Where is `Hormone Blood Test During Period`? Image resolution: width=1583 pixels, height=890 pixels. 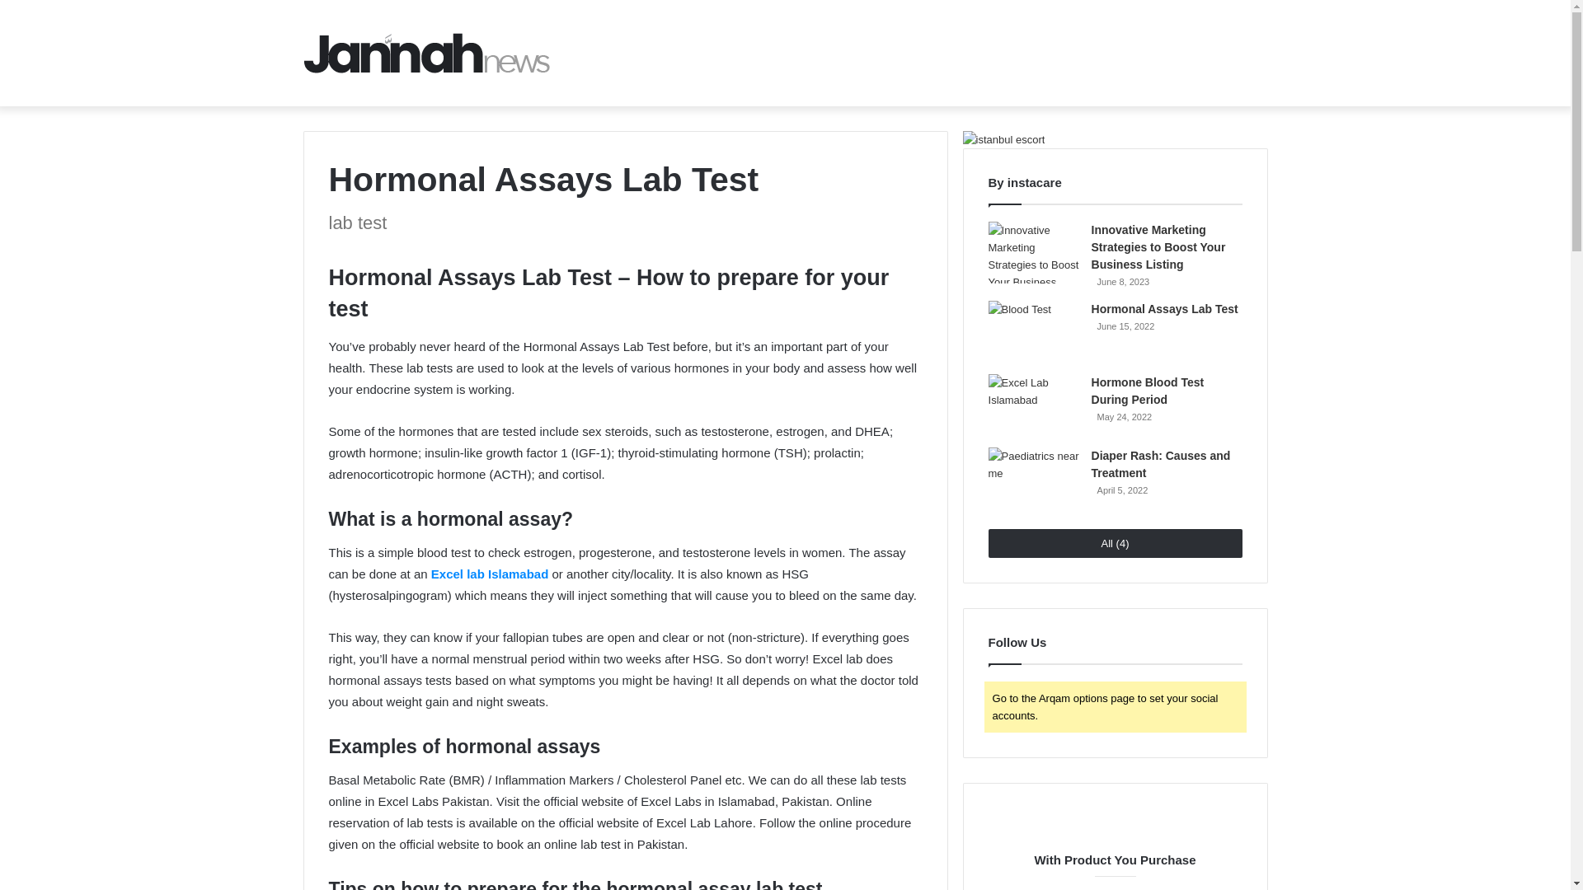
Hormone Blood Test During Period is located at coordinates (1148, 391).